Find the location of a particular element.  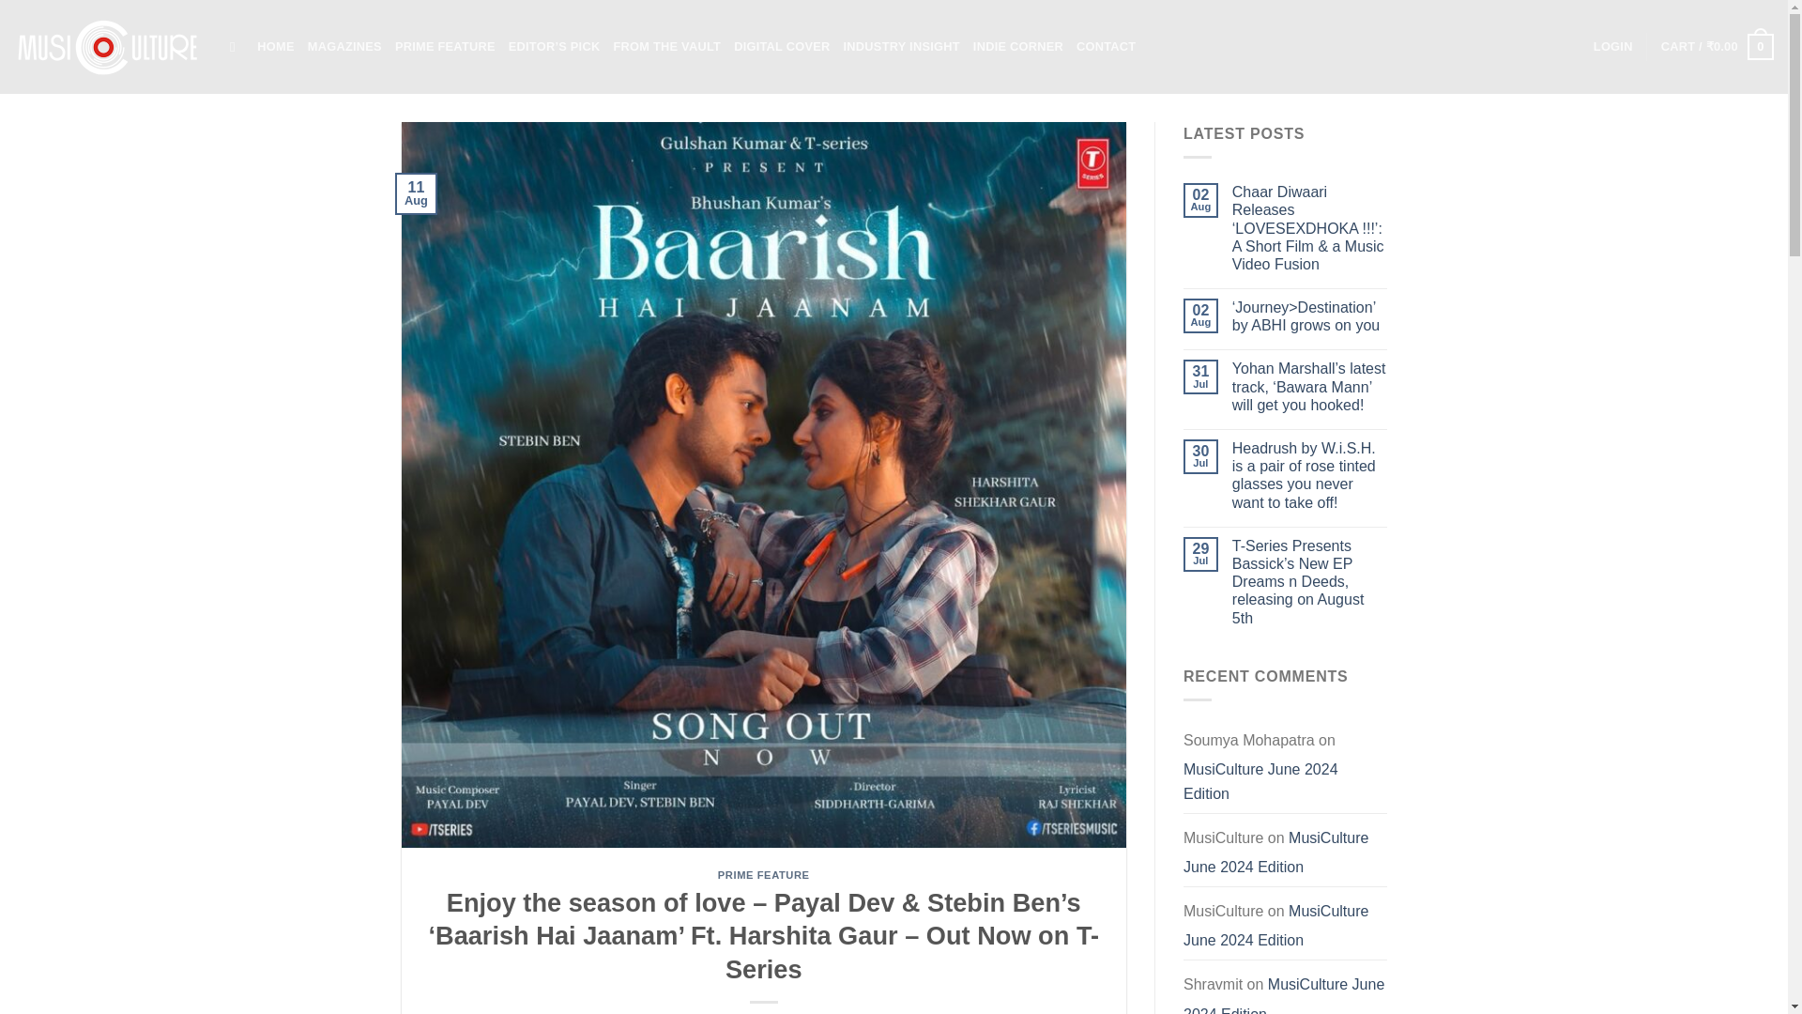

CONTACT is located at coordinates (1106, 47).